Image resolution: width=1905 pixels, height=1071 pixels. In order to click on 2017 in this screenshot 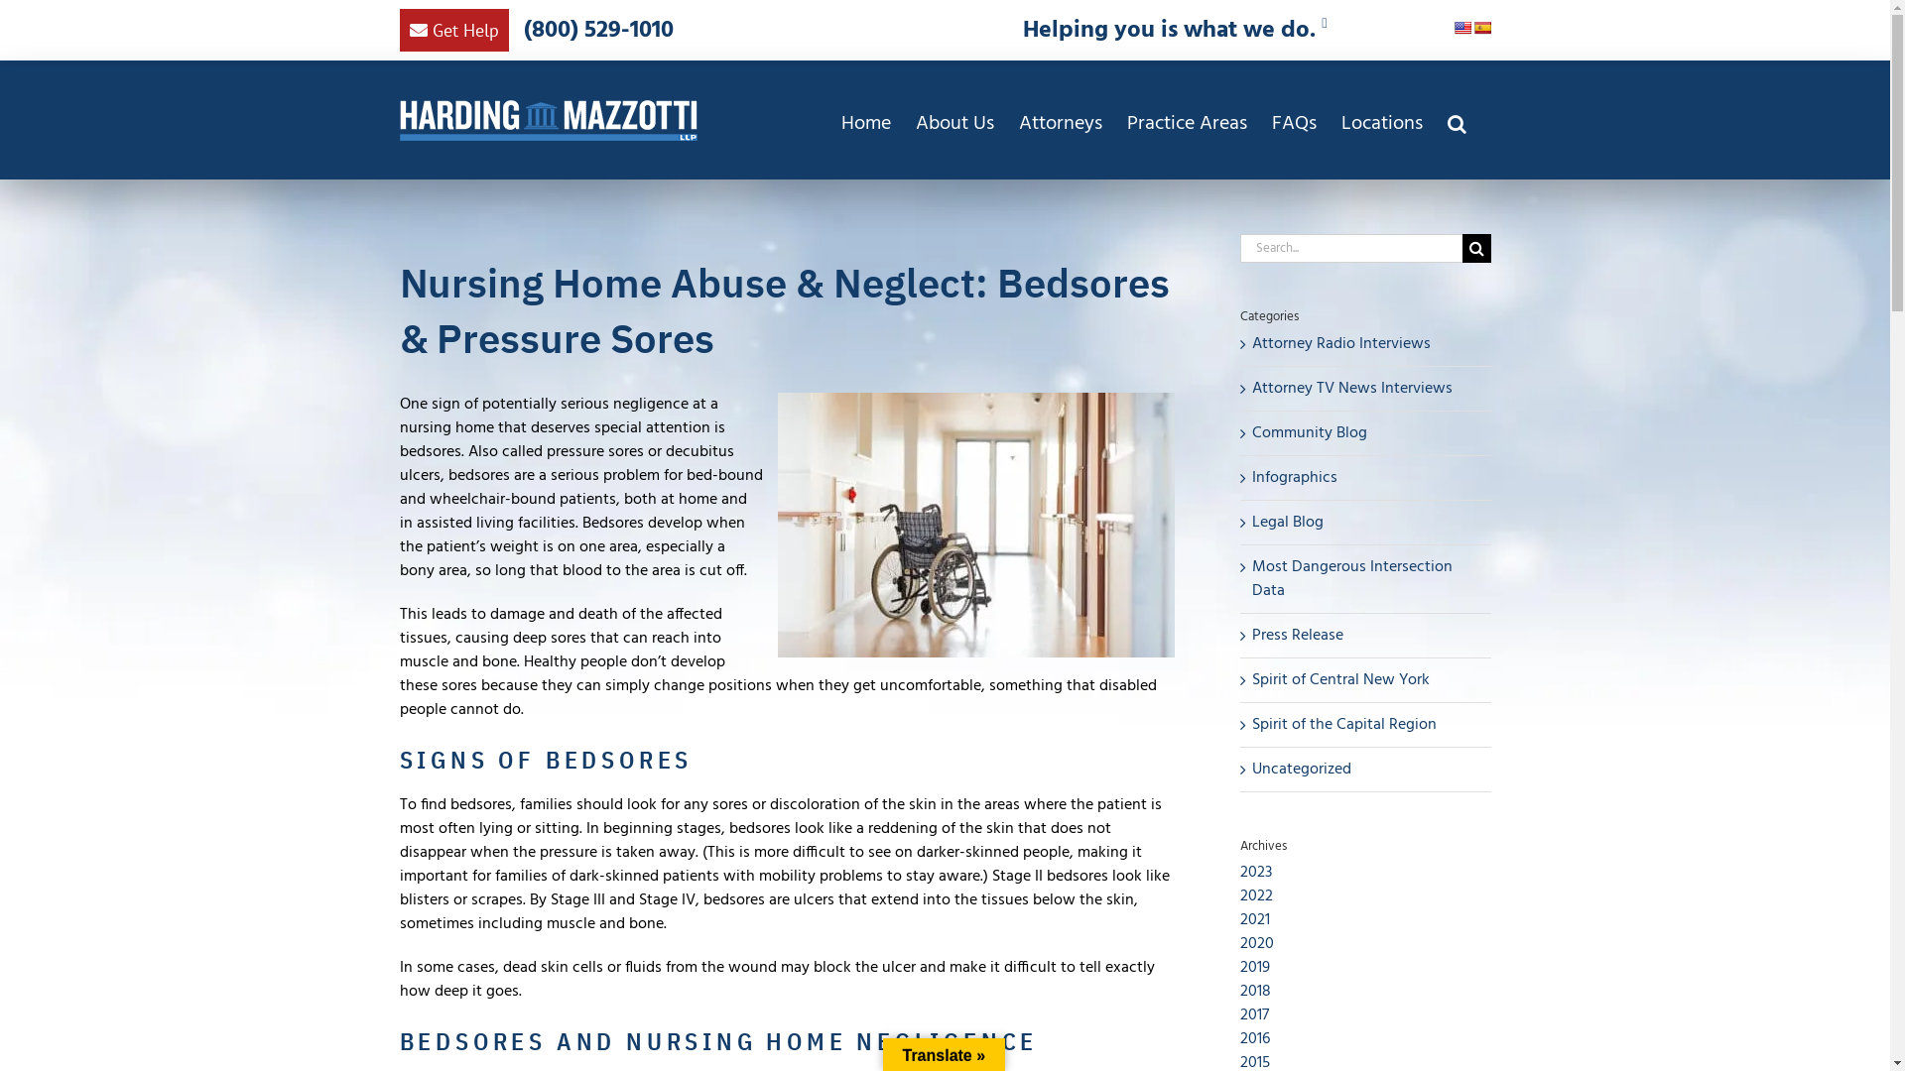, I will do `click(1254, 1015)`.